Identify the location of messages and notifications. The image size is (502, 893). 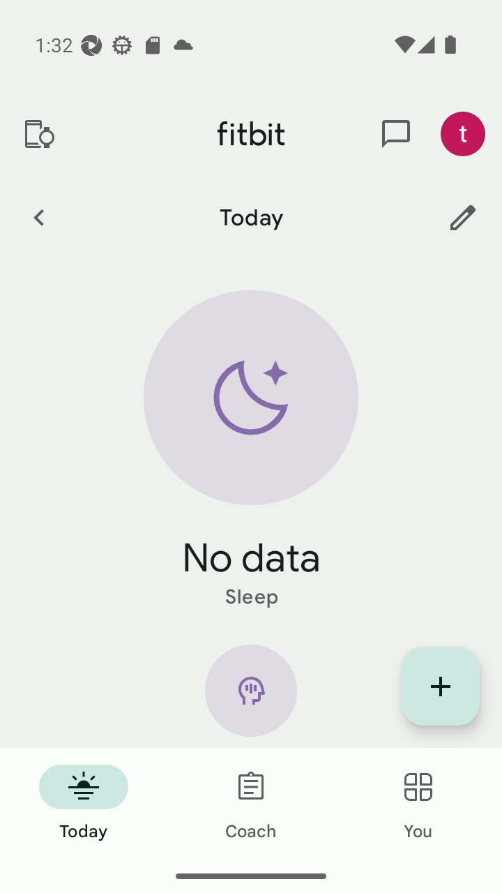
(396, 134).